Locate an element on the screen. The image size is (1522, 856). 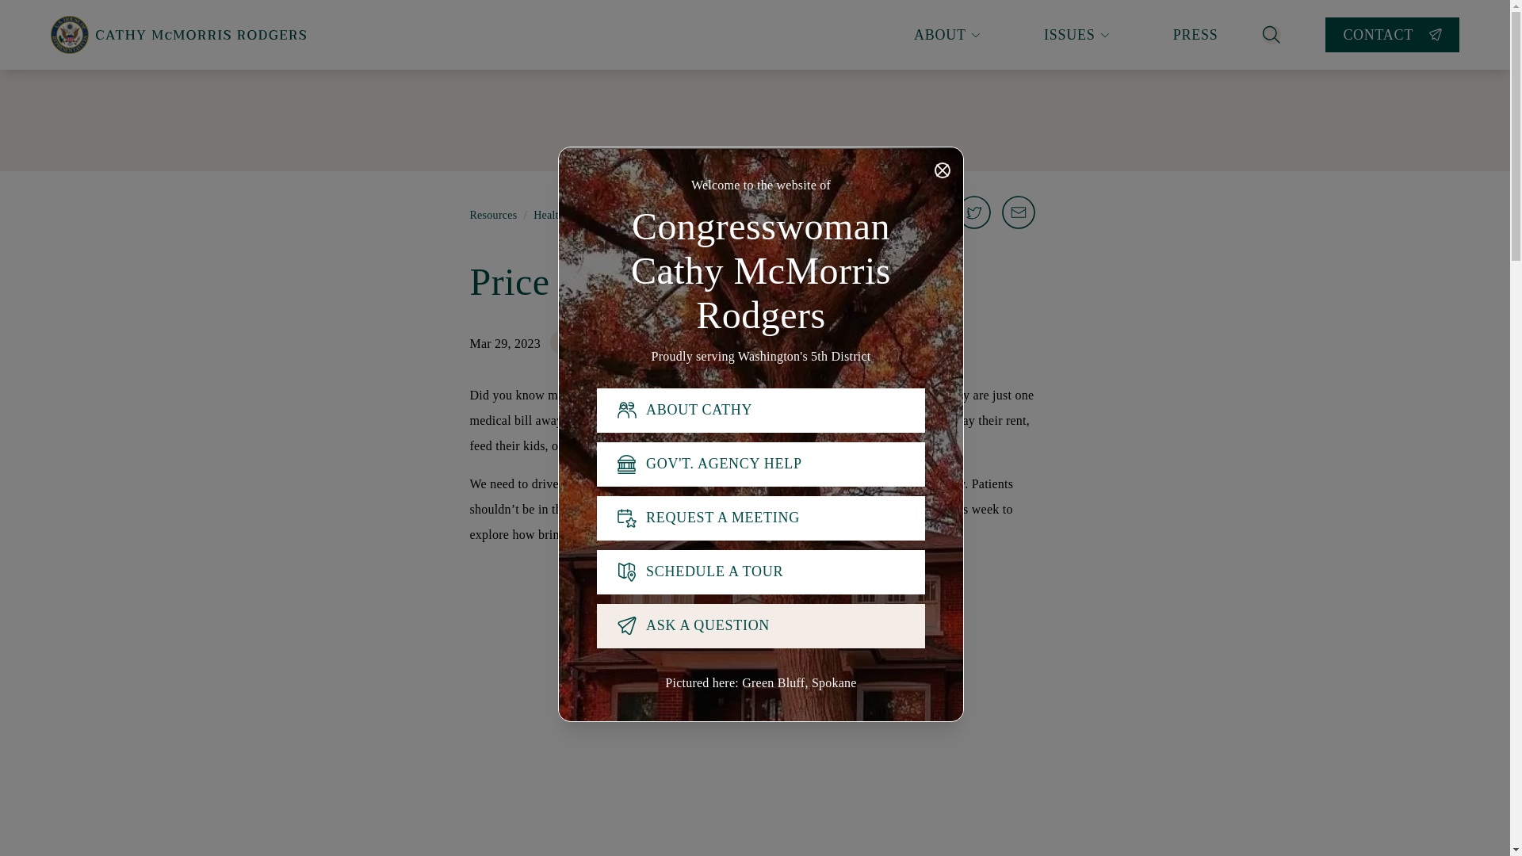
CONTACT is located at coordinates (1392, 34).